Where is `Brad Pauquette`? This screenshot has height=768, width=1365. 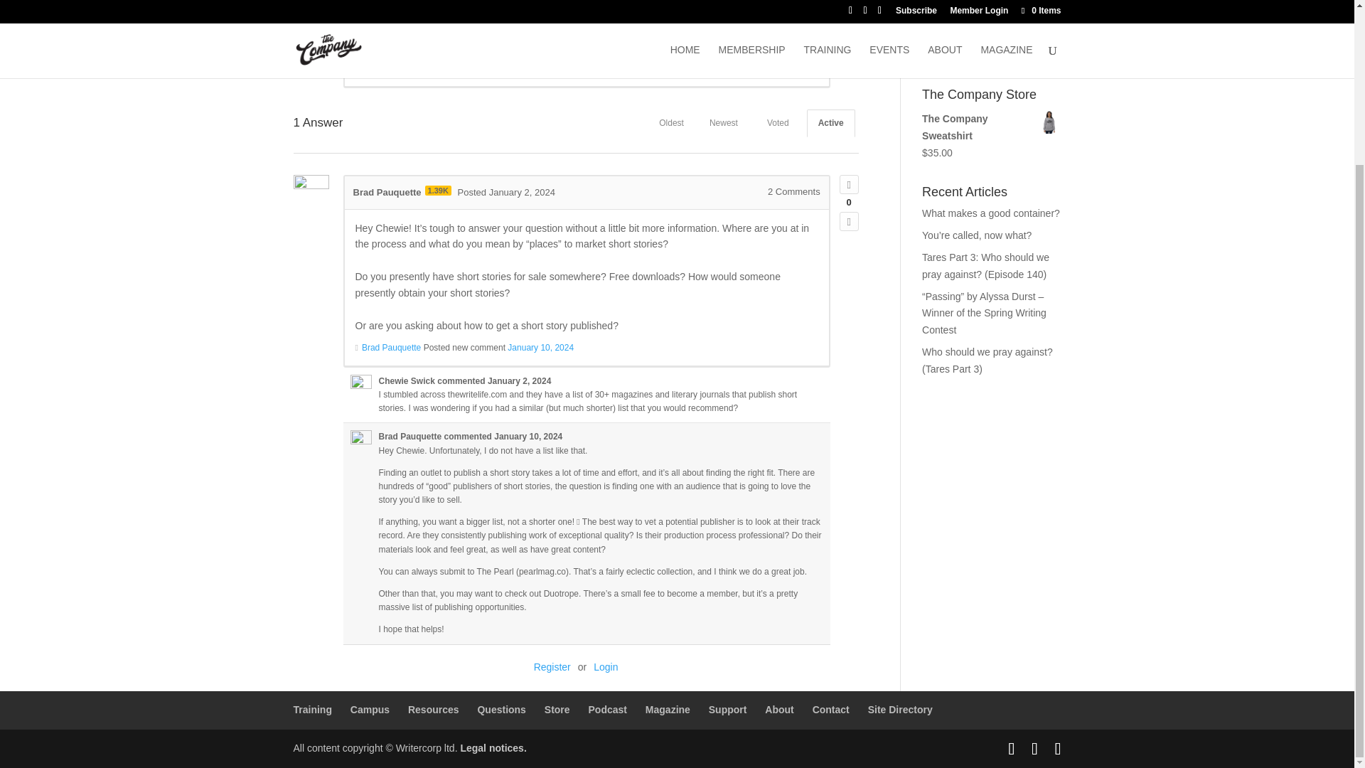
Brad Pauquette is located at coordinates (411, 437).